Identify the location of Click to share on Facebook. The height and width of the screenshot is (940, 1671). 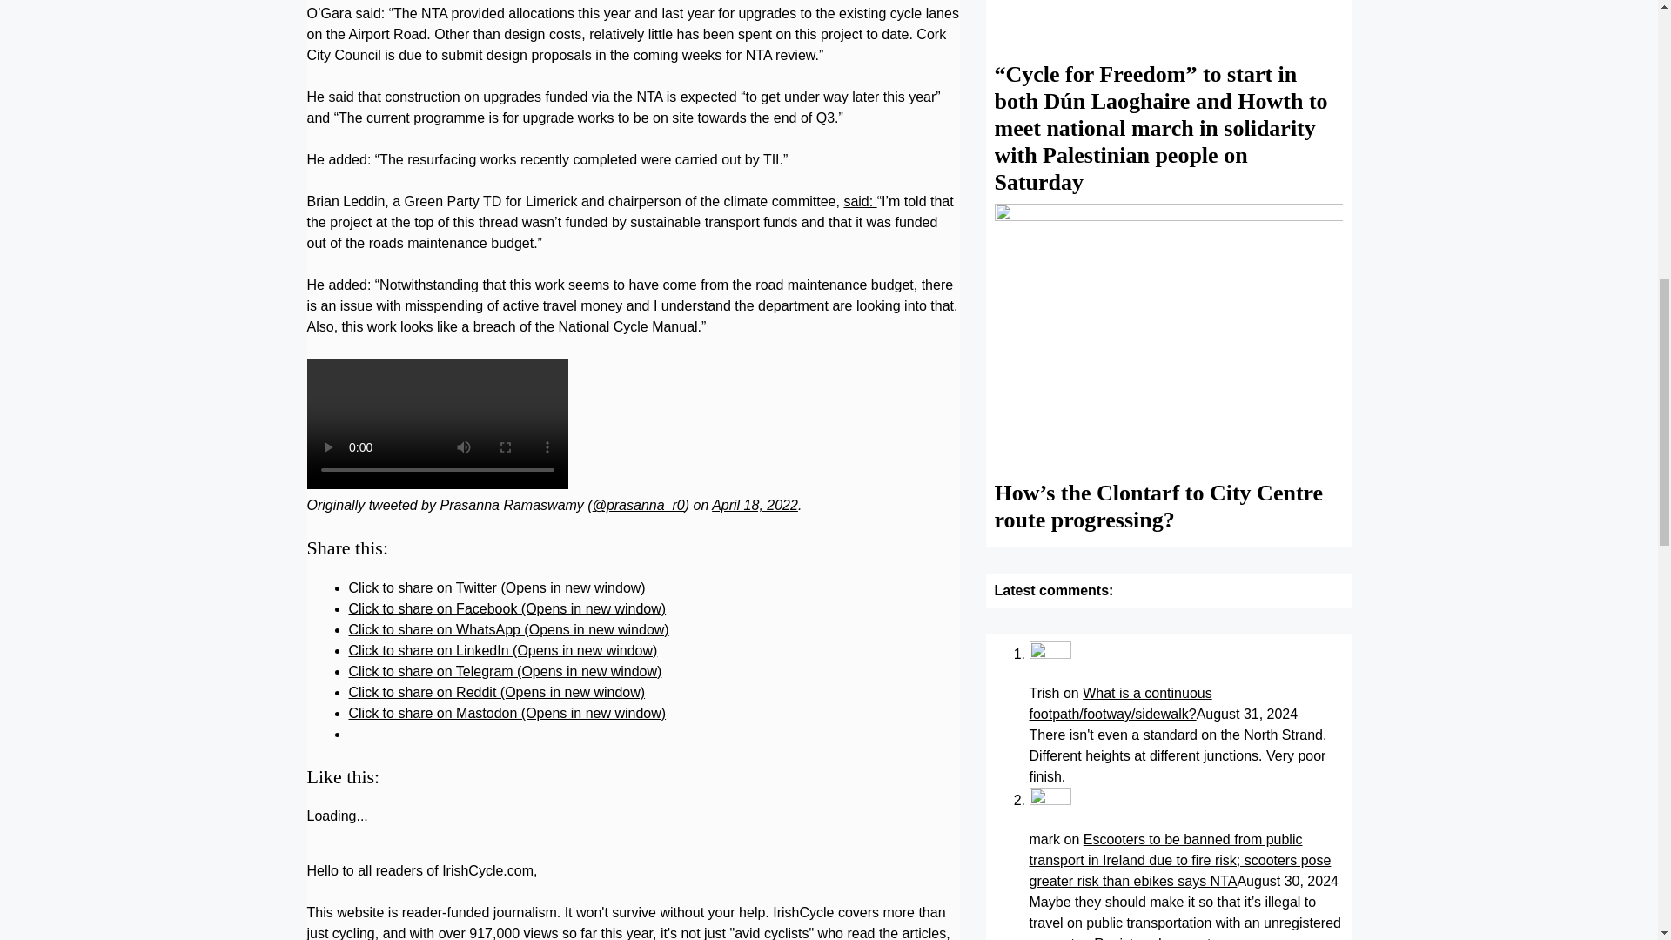
(507, 609).